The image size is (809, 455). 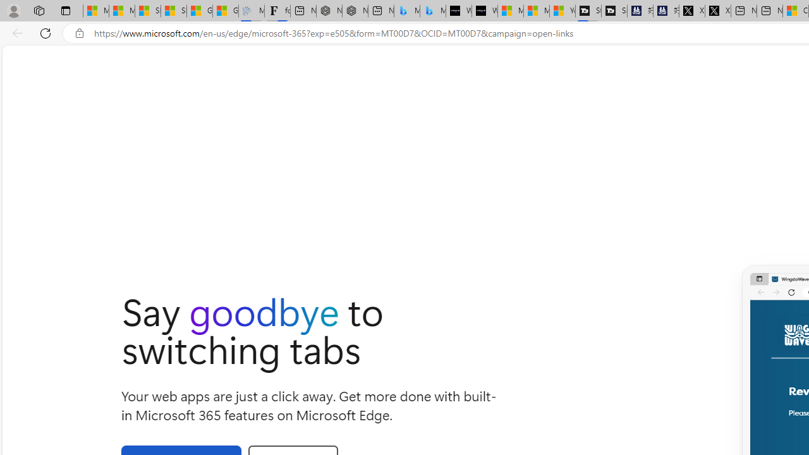 What do you see at coordinates (225, 11) in the screenshot?
I see `Gilma and Hector both pose tropical trouble for Hawaii` at bounding box center [225, 11].